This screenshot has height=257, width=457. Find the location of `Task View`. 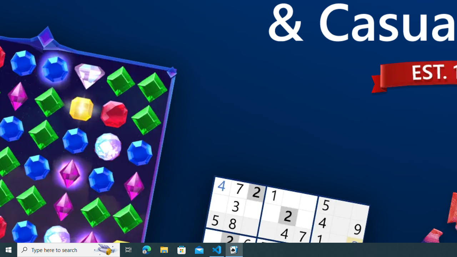

Task View is located at coordinates (129, 250).